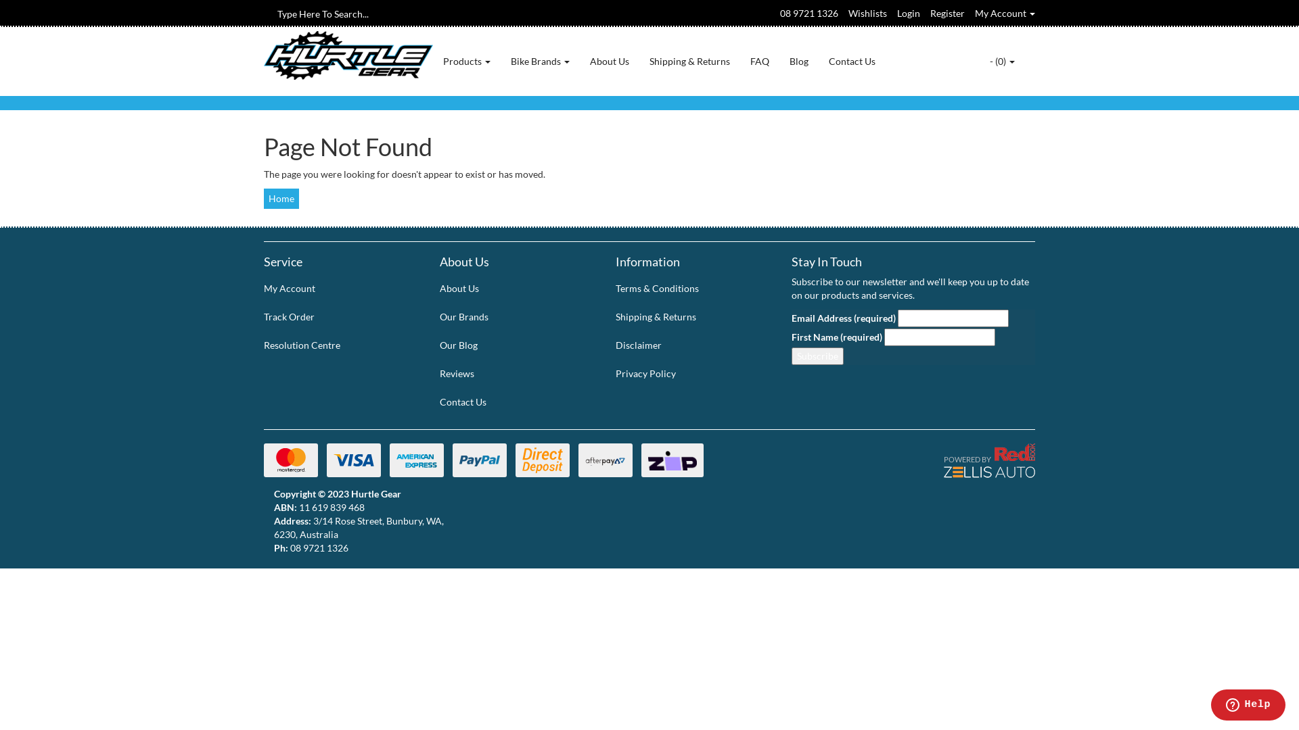 The image size is (1299, 730). I want to click on Resolution Centre, so click(337, 345).